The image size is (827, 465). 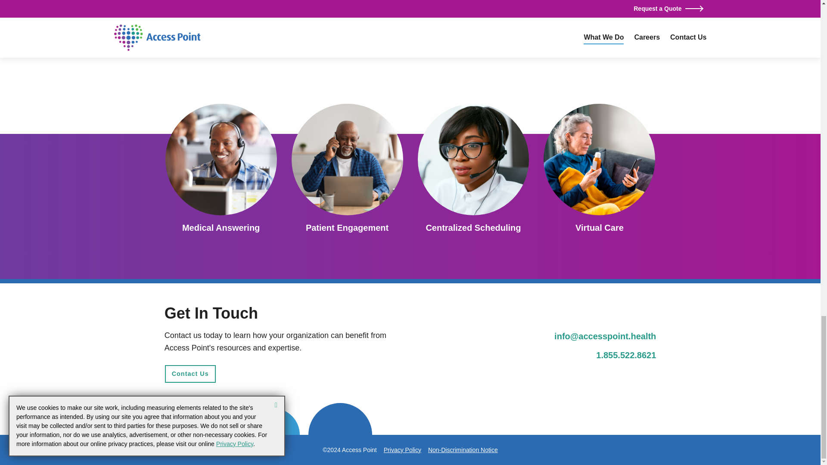 What do you see at coordinates (473, 228) in the screenshot?
I see `Centralized Scheduling` at bounding box center [473, 228].